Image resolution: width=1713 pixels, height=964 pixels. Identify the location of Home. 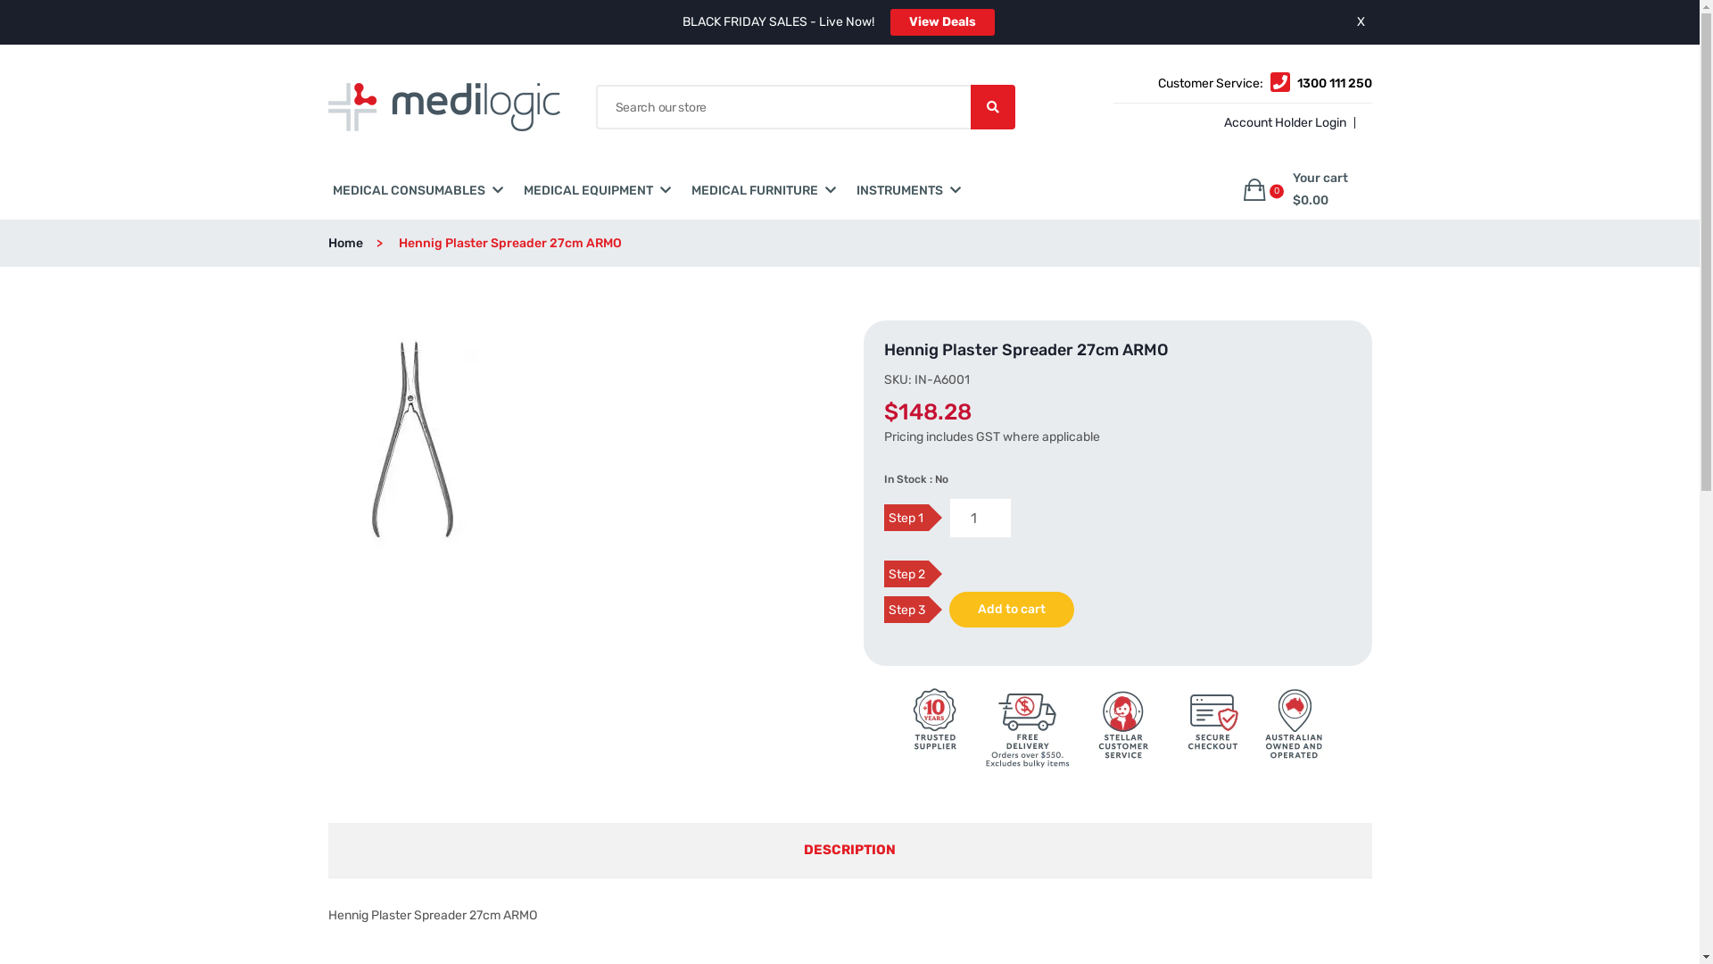
(362, 243).